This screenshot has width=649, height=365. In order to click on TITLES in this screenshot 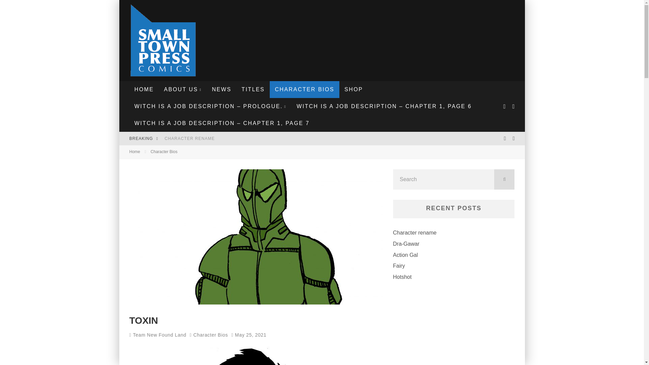, I will do `click(253, 89)`.